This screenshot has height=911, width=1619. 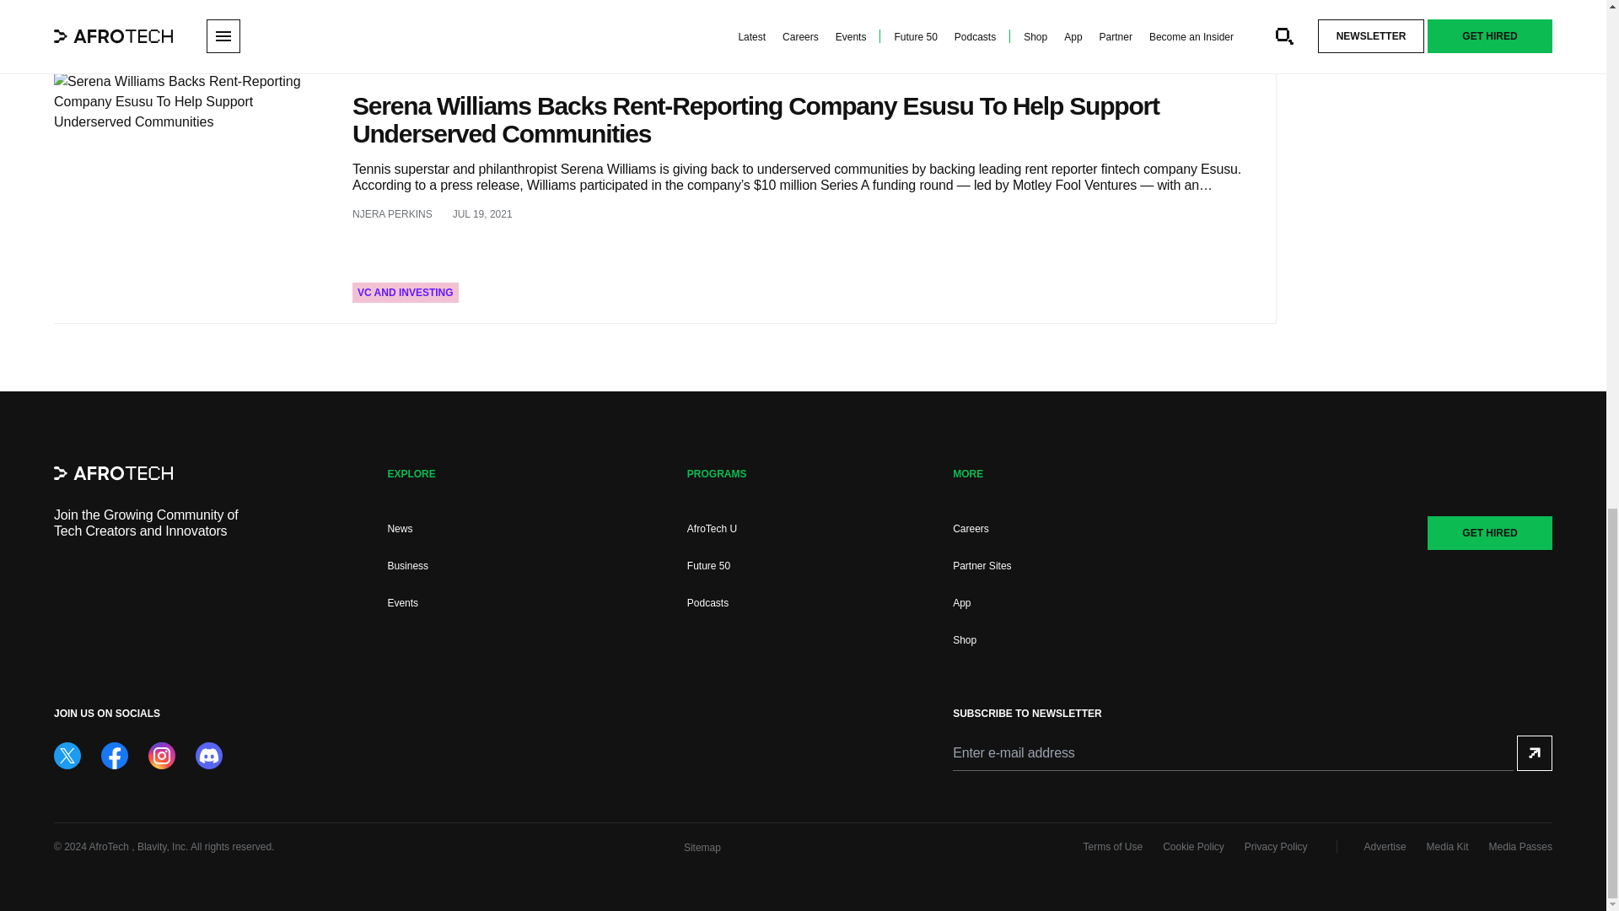 I want to click on NEWS, so click(x=373, y=40).